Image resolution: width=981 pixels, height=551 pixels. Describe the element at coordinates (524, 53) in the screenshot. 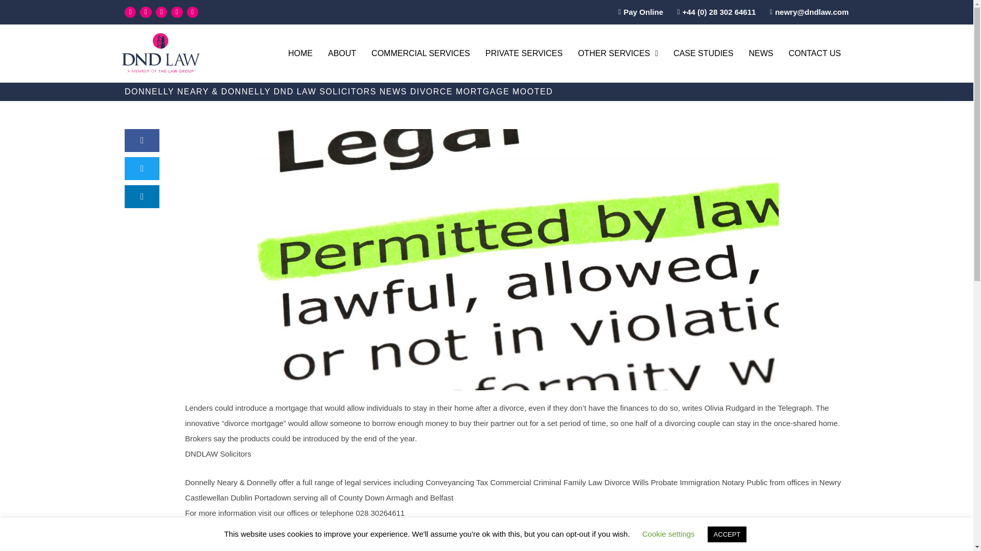

I see `PRIVATE SERVICES` at that location.